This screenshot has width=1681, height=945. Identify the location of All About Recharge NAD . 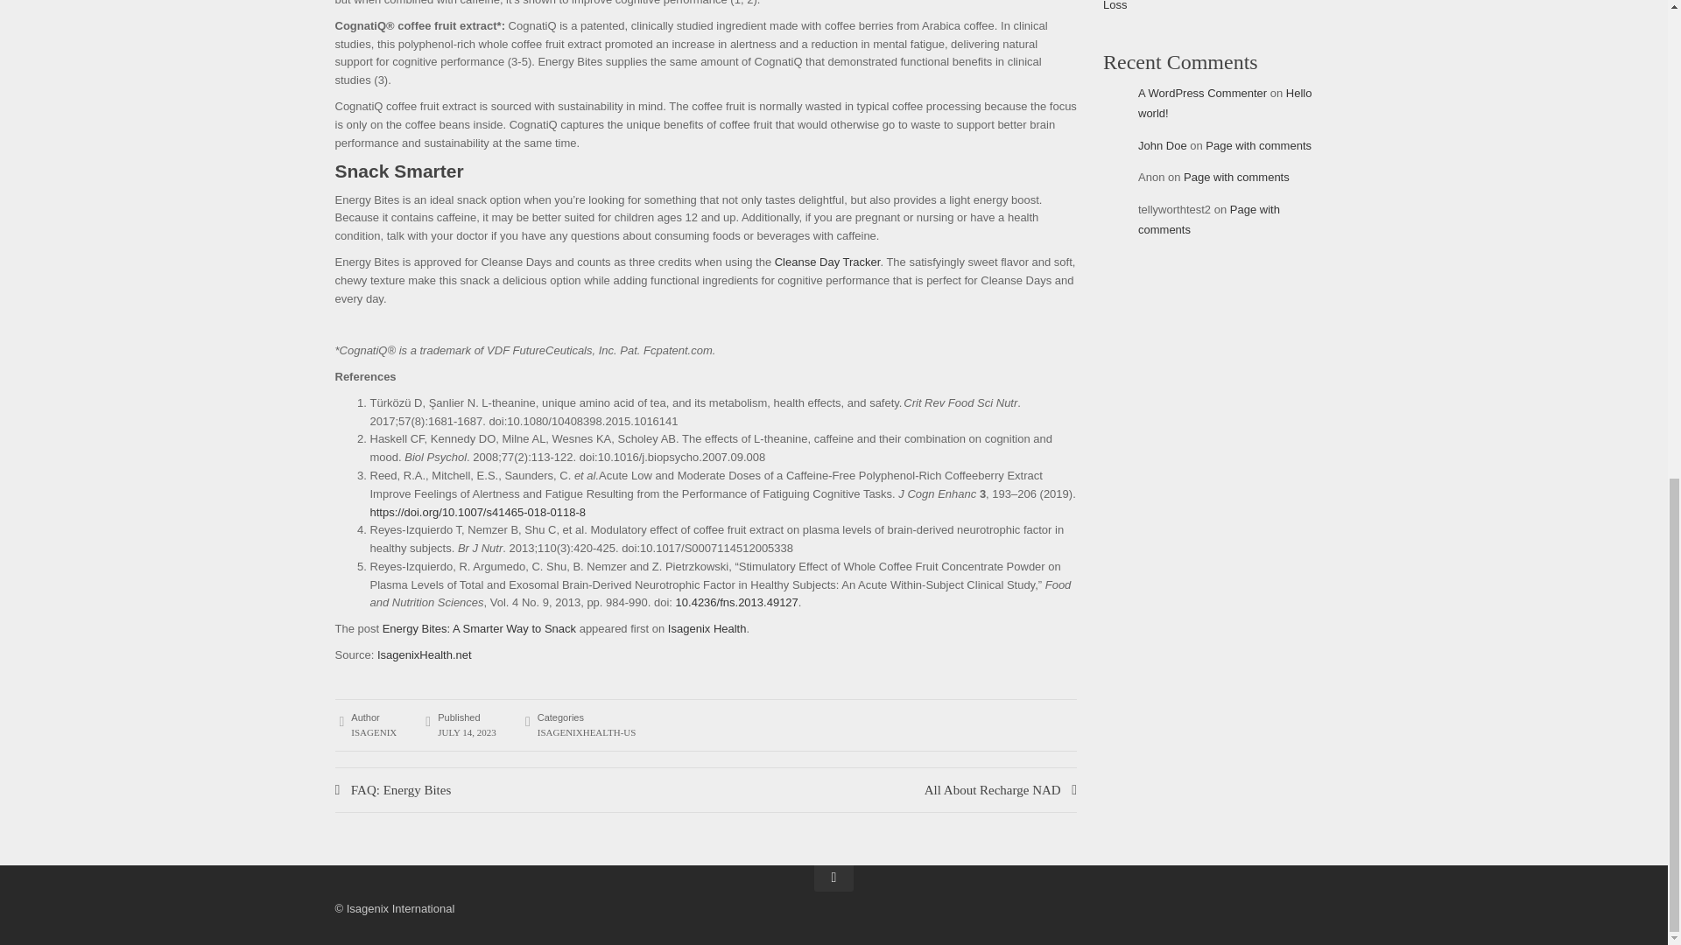
(1001, 789).